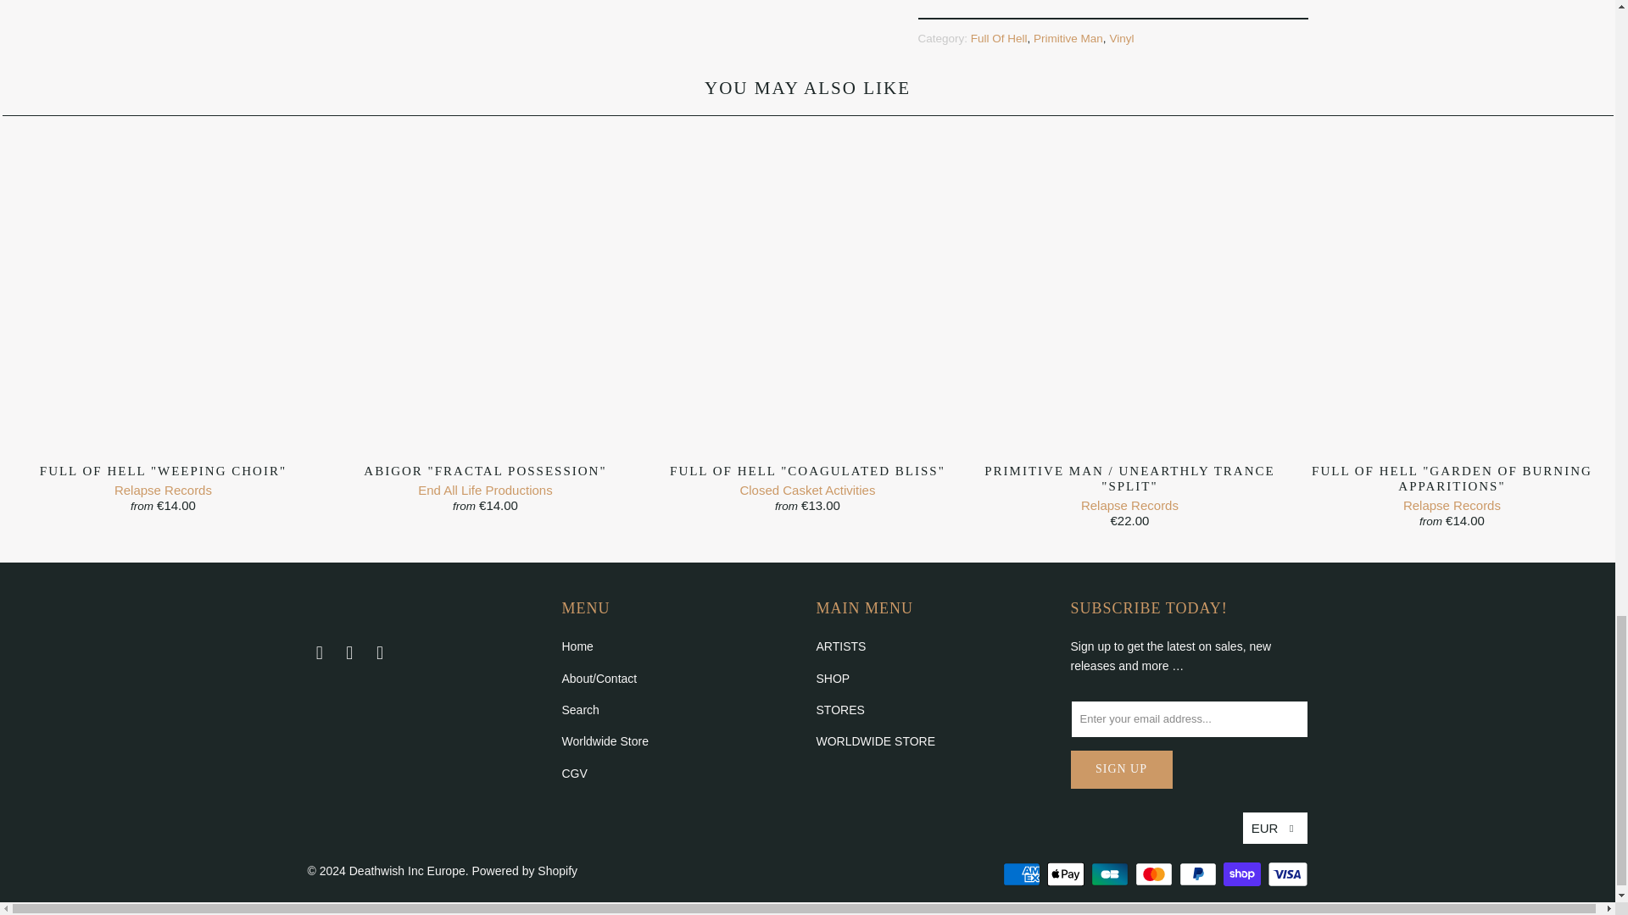 This screenshot has width=1628, height=915. Describe the element at coordinates (1199, 874) in the screenshot. I see `PayPal` at that location.